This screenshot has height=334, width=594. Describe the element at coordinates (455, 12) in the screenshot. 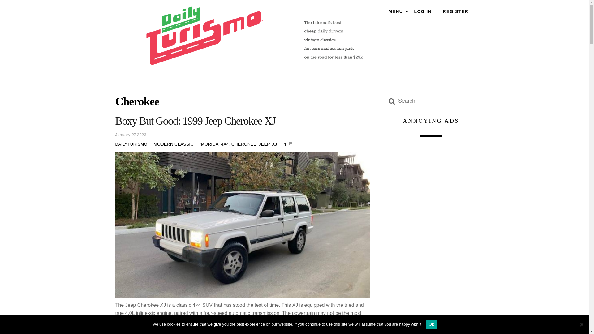

I see `REGISTER` at that location.